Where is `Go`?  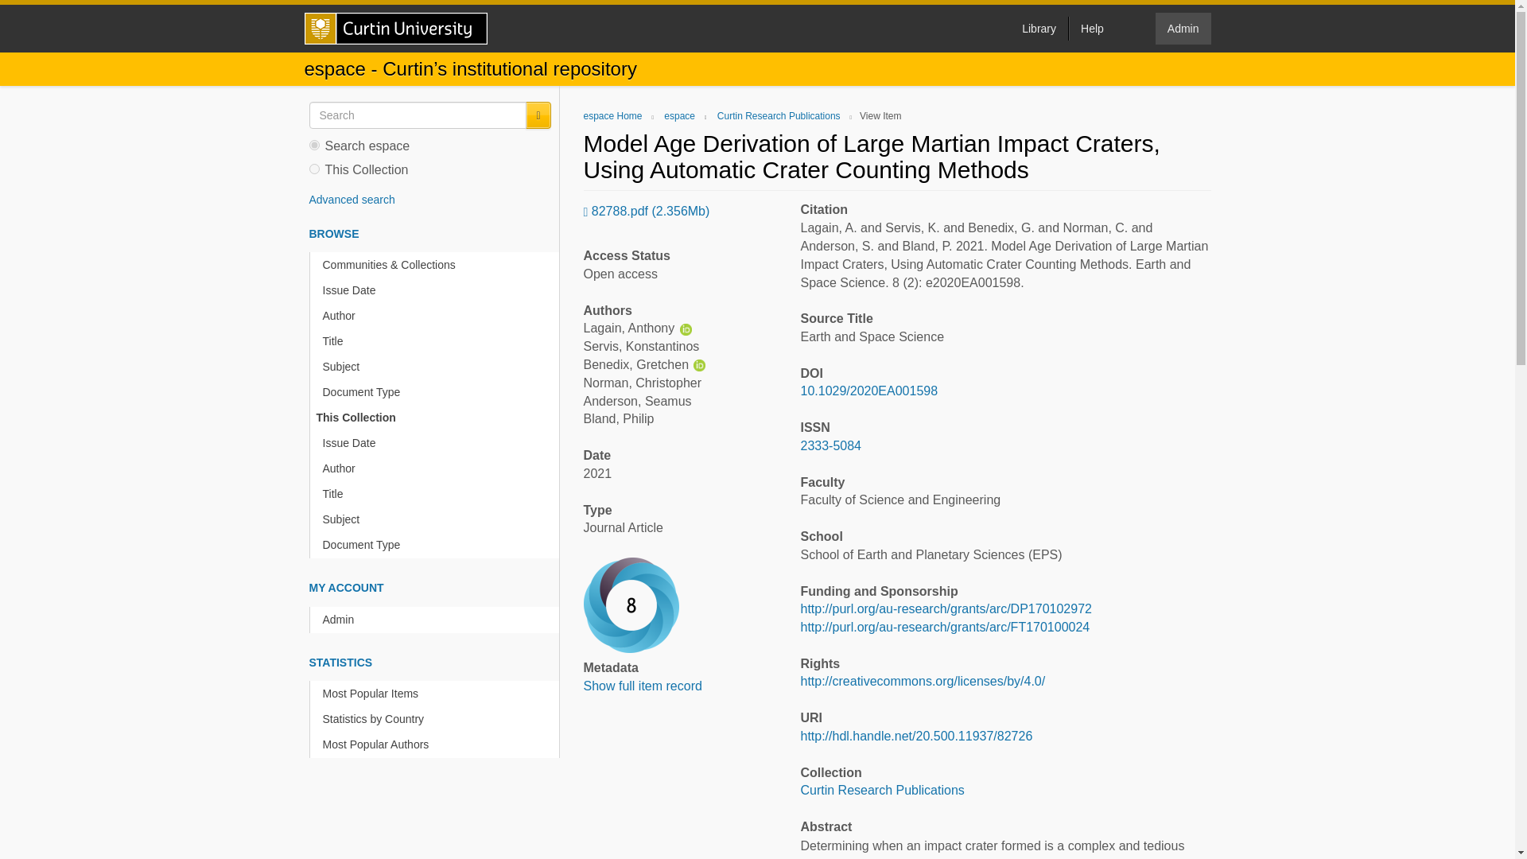 Go is located at coordinates (538, 115).